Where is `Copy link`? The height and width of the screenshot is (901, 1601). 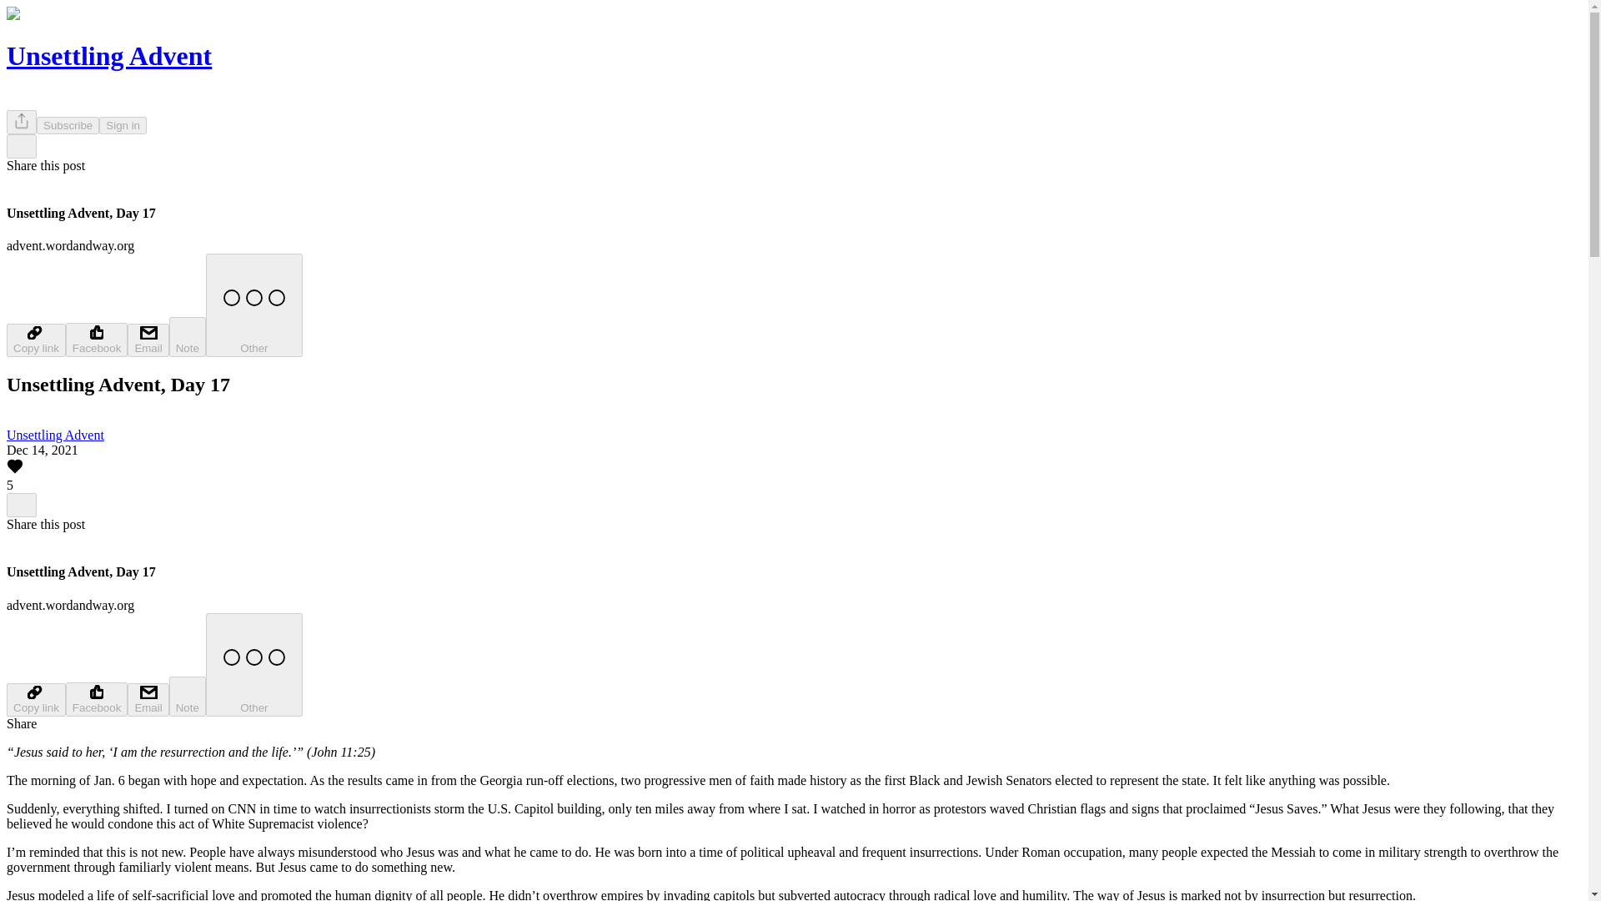
Copy link is located at coordinates (35, 340).